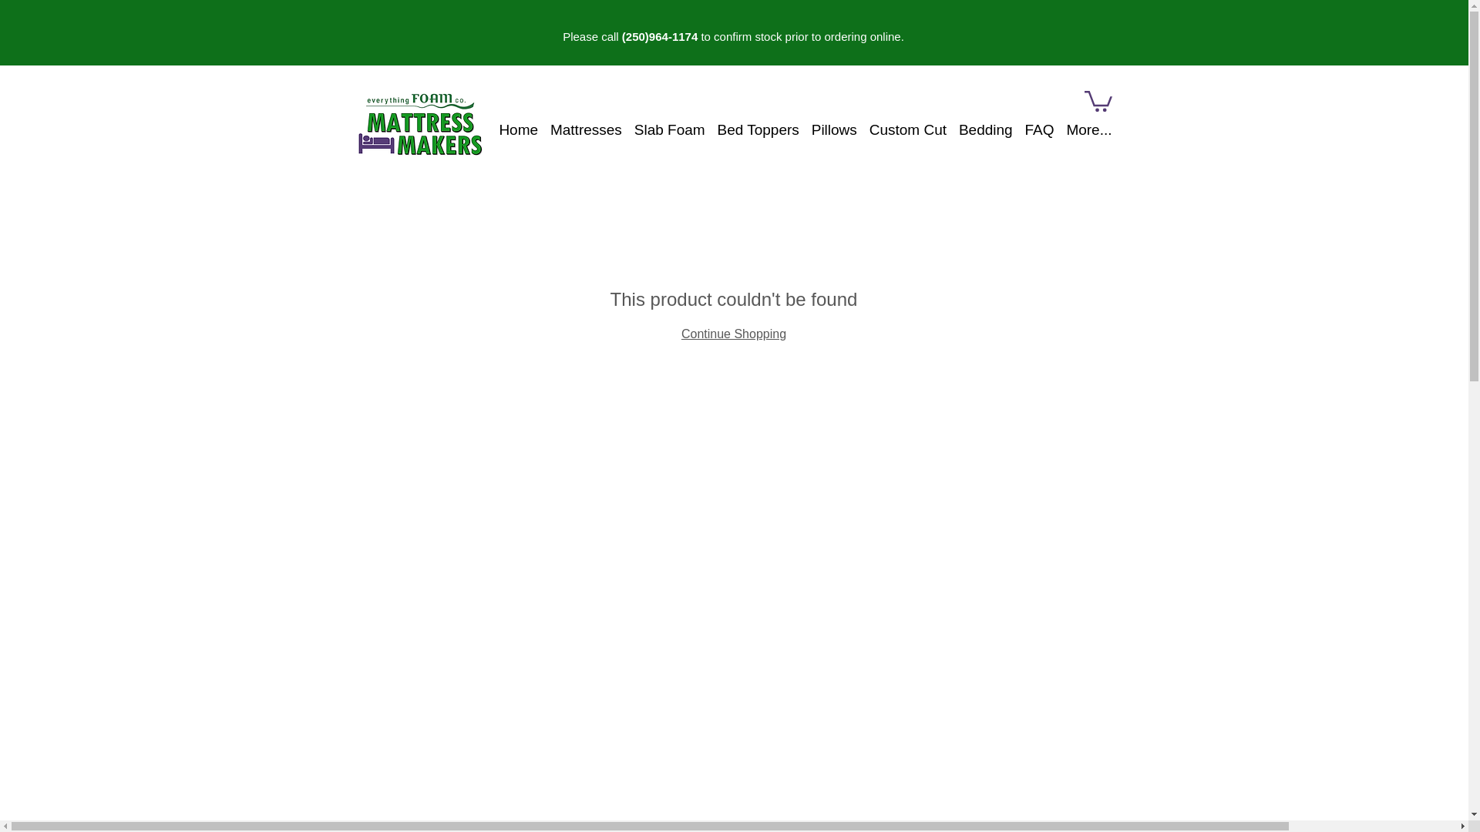 This screenshot has width=1480, height=832. What do you see at coordinates (1033, 130) in the screenshot?
I see `FAQ` at bounding box center [1033, 130].